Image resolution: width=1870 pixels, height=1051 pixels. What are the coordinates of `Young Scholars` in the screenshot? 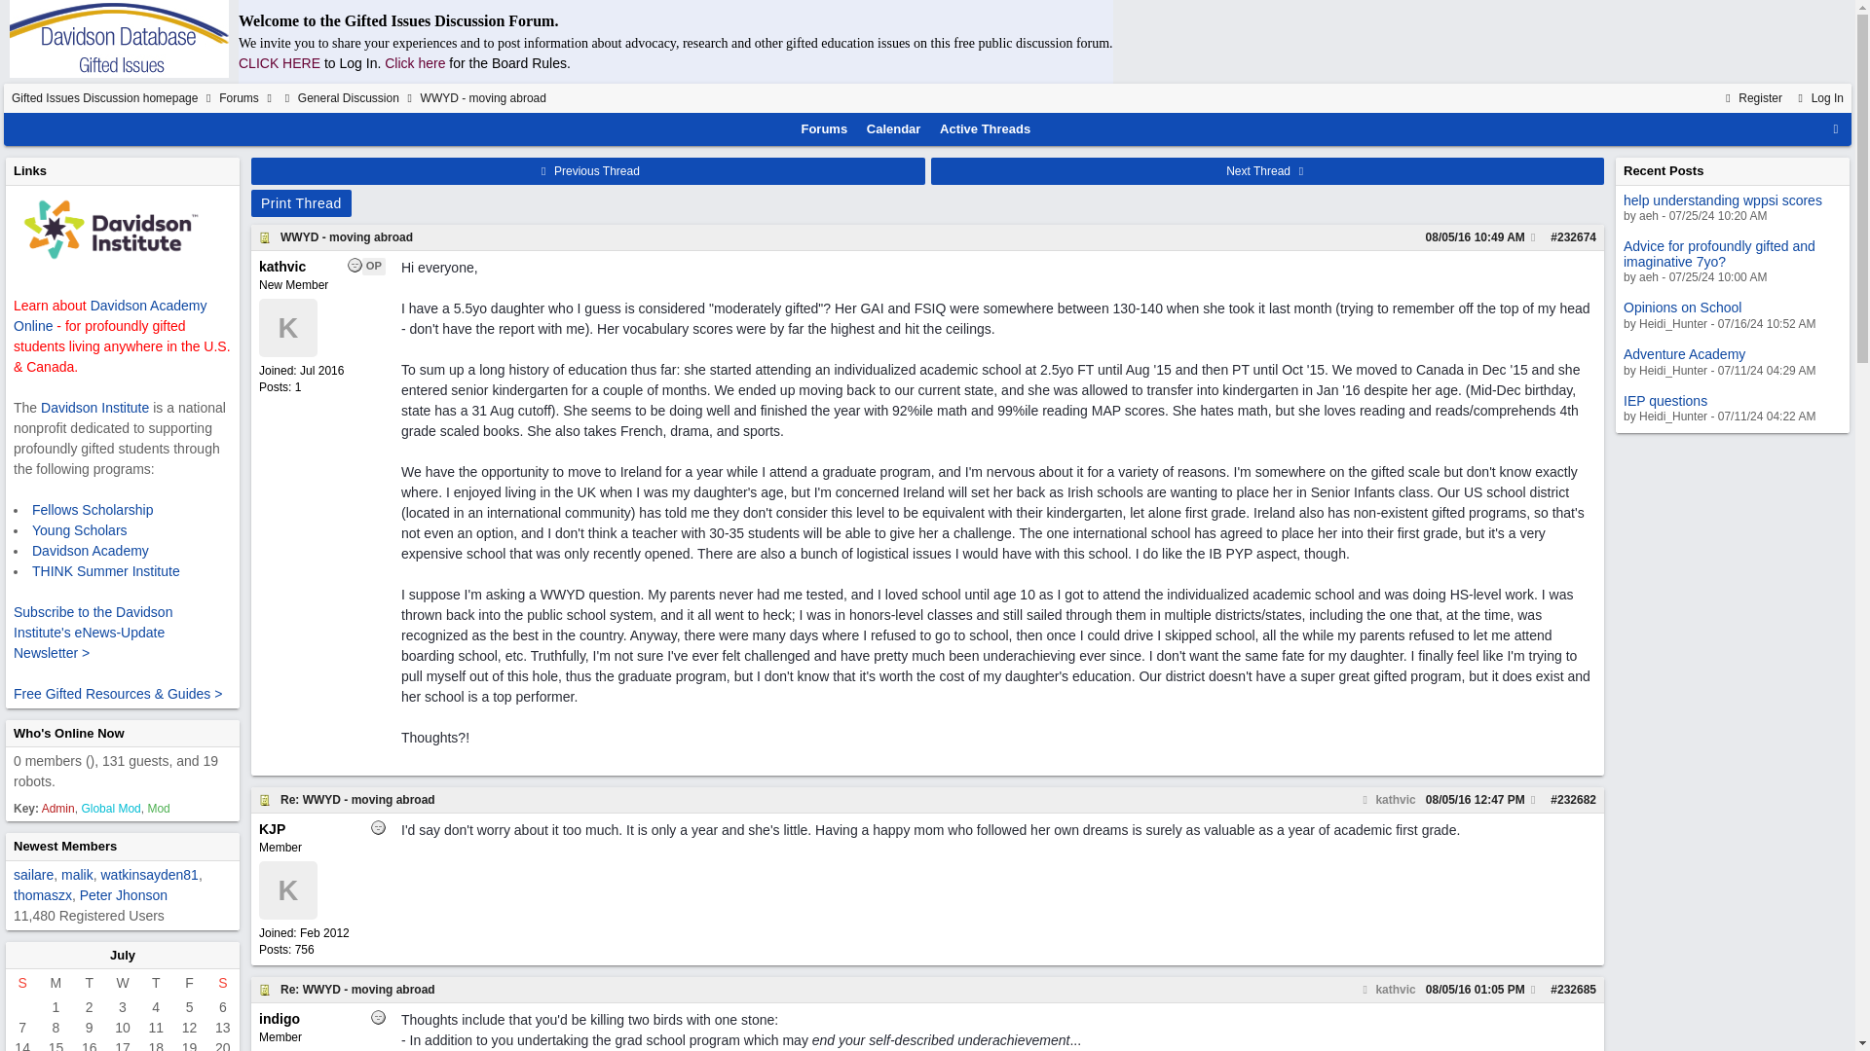 It's located at (79, 529).